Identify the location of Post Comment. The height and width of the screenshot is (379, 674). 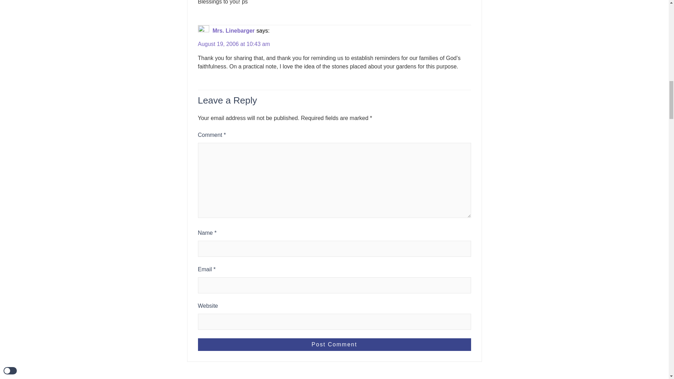
(335, 345).